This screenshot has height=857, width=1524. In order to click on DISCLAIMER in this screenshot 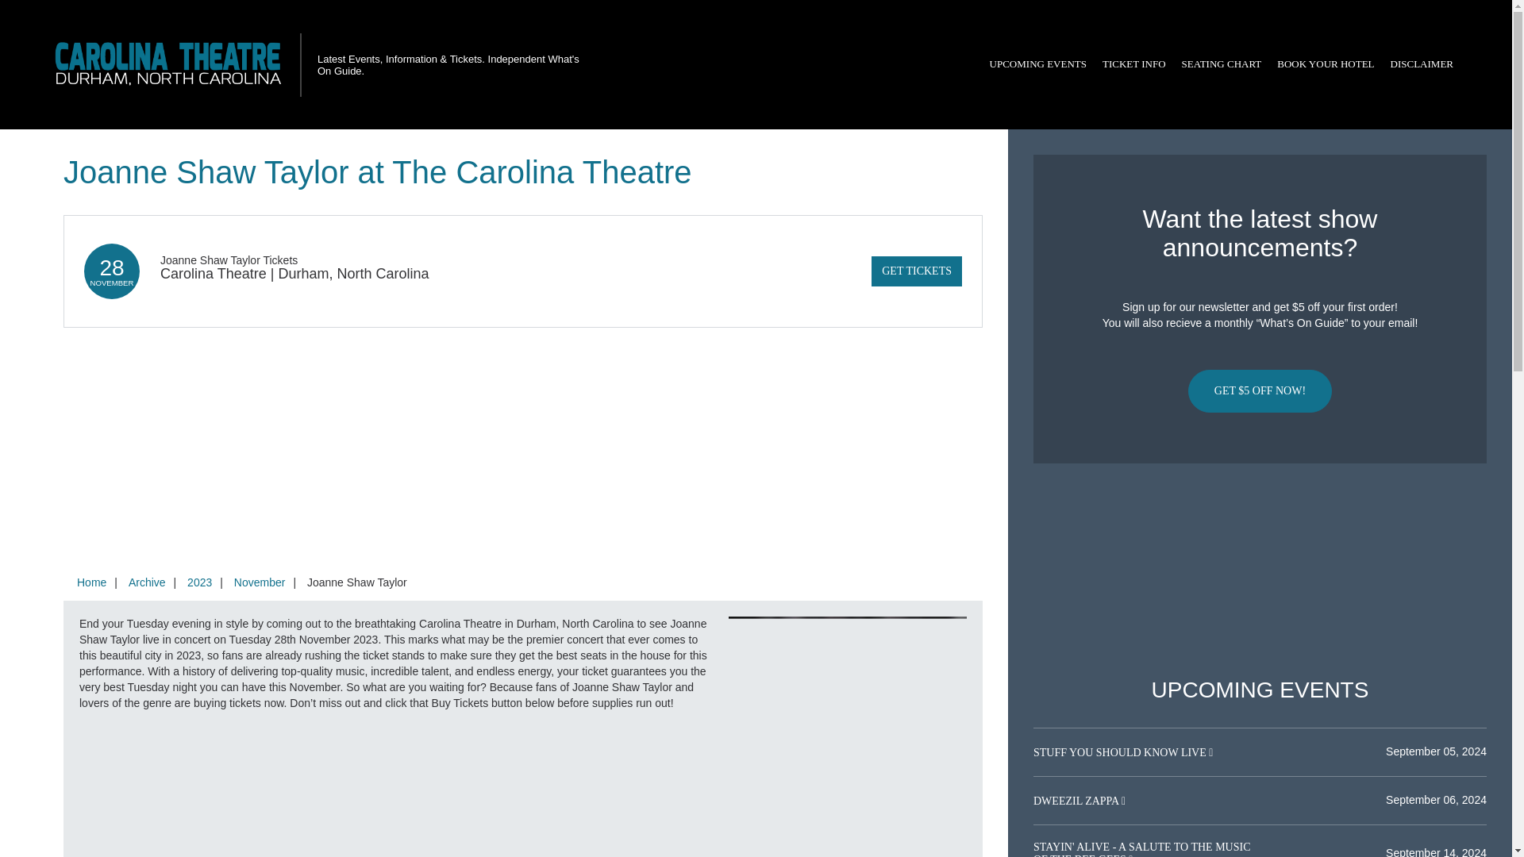, I will do `click(1422, 64)`.